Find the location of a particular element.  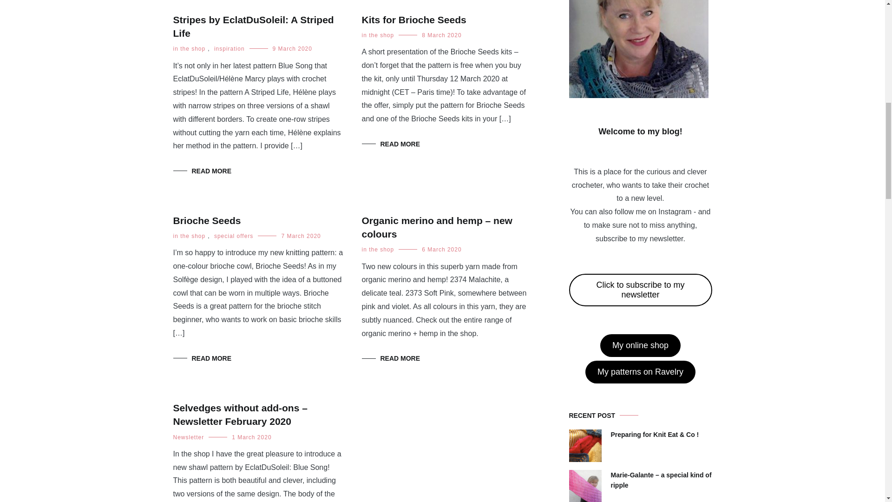

READ MORE is located at coordinates (202, 358).